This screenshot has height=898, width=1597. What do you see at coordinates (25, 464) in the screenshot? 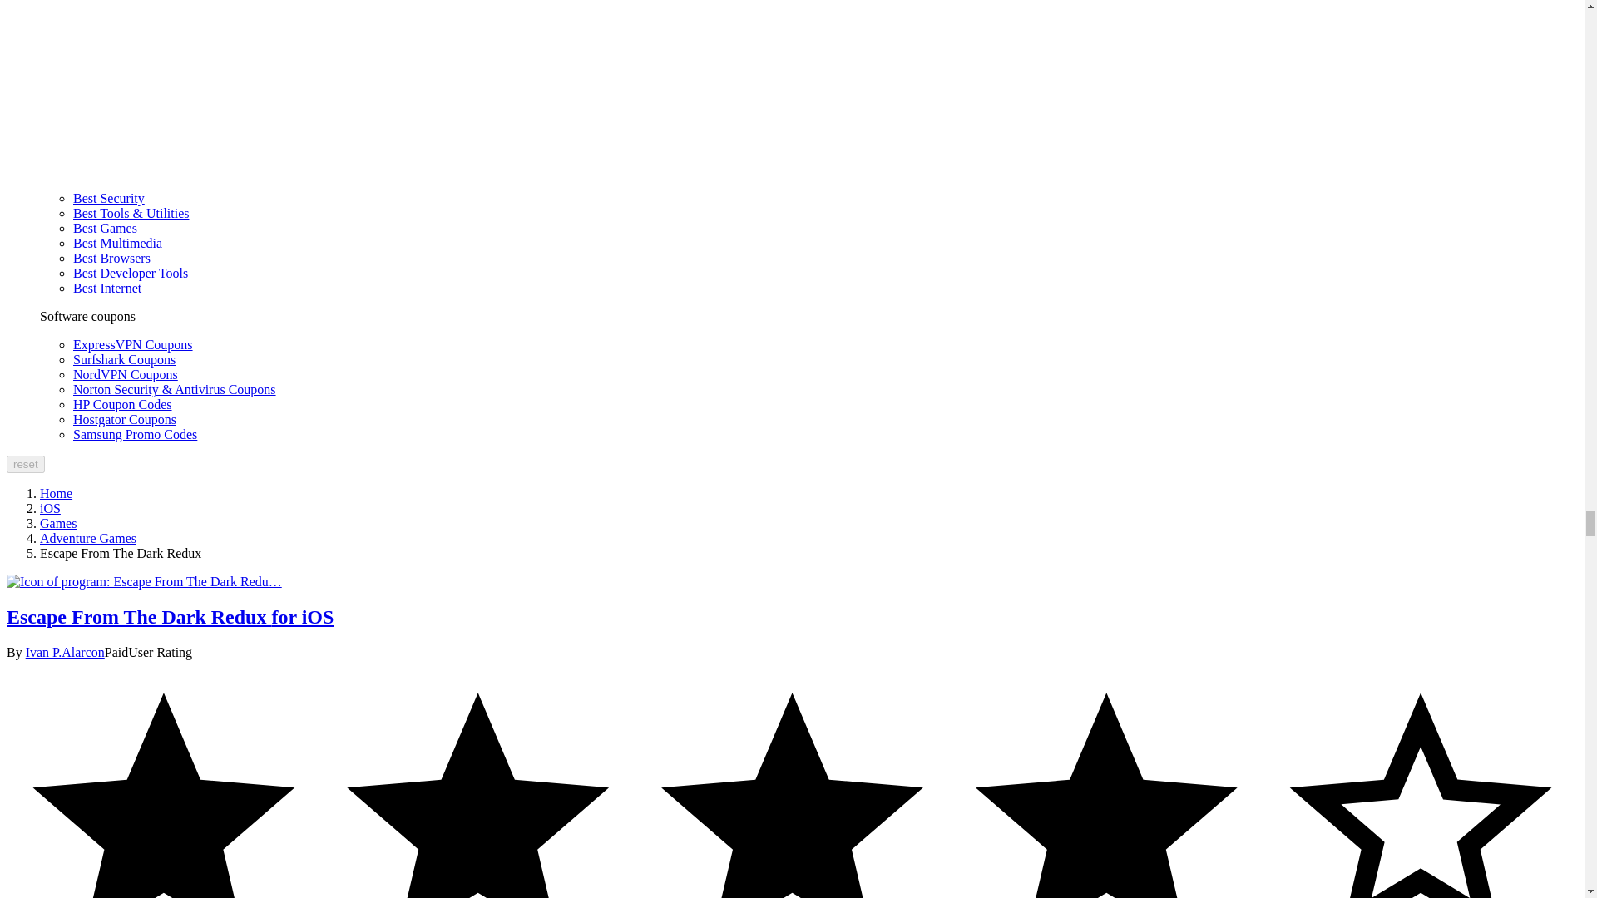
I see `reset` at bounding box center [25, 464].